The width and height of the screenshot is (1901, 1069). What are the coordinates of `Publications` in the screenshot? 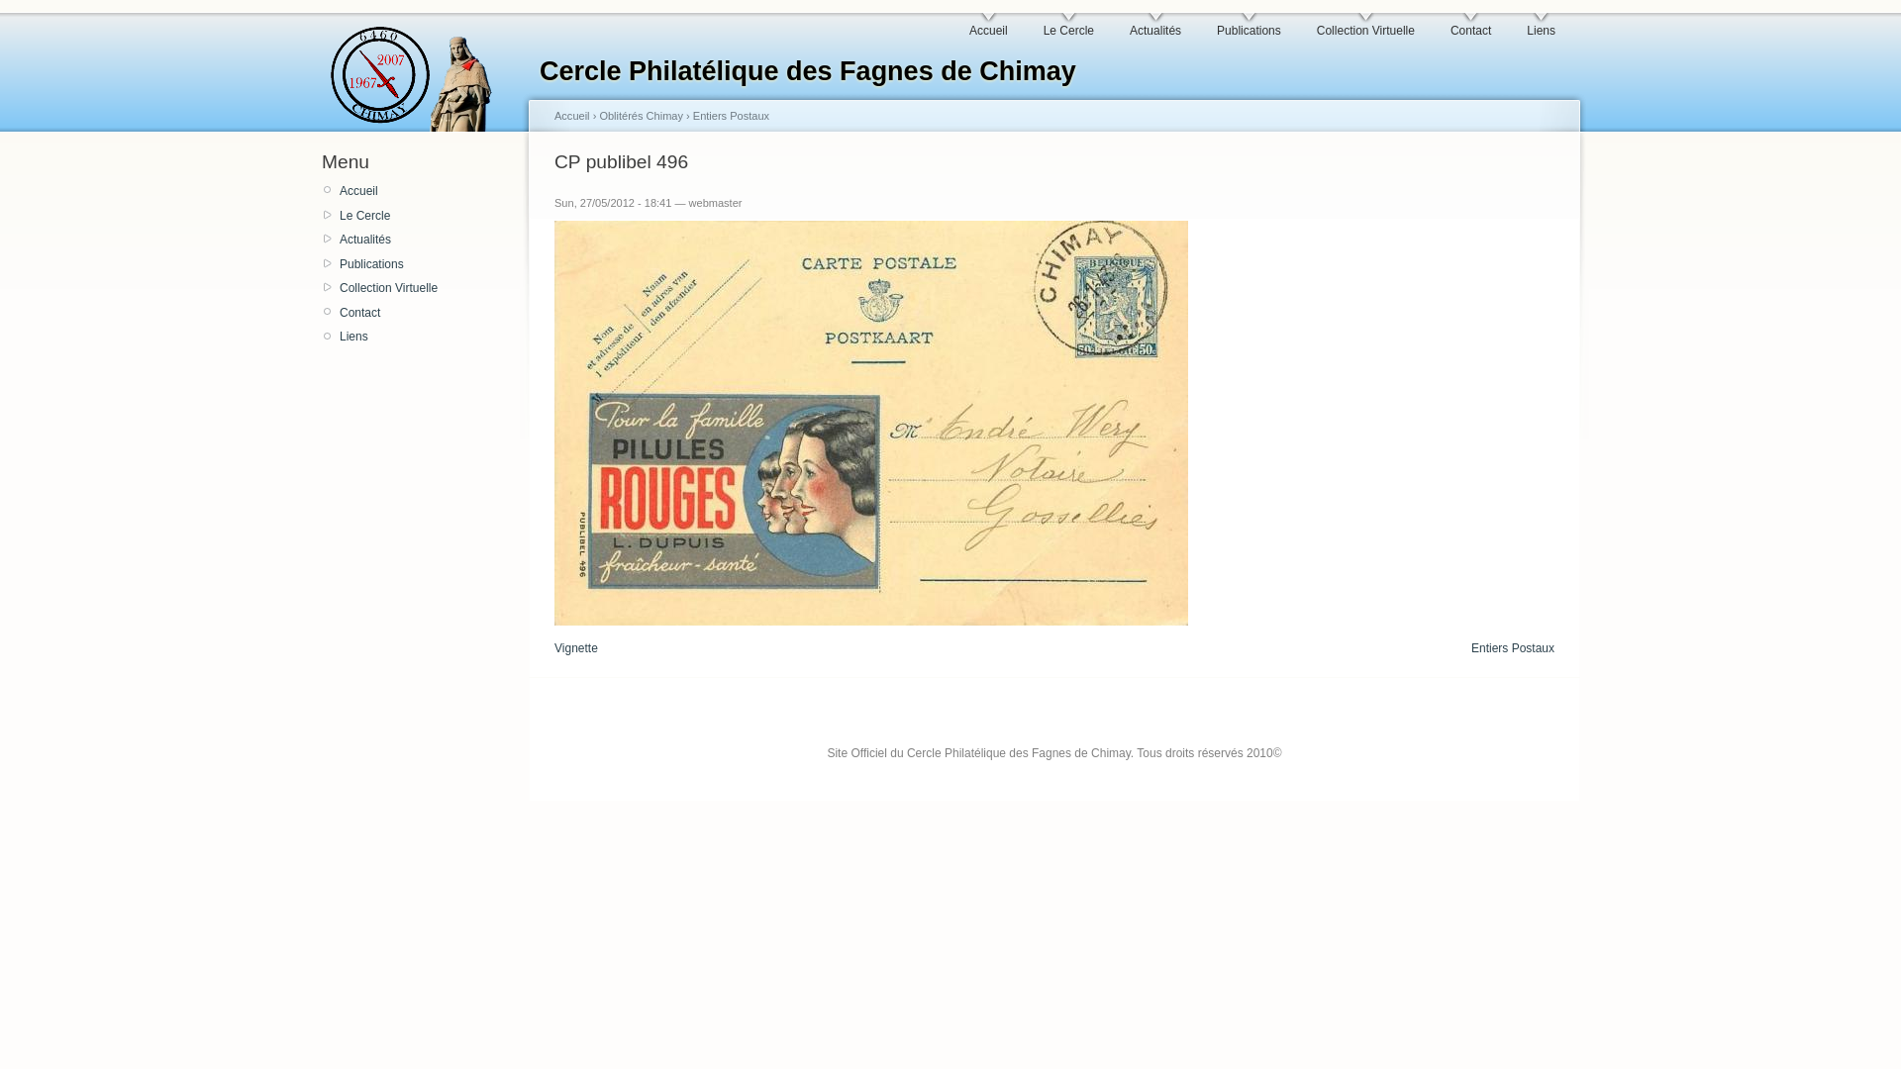 It's located at (428, 264).